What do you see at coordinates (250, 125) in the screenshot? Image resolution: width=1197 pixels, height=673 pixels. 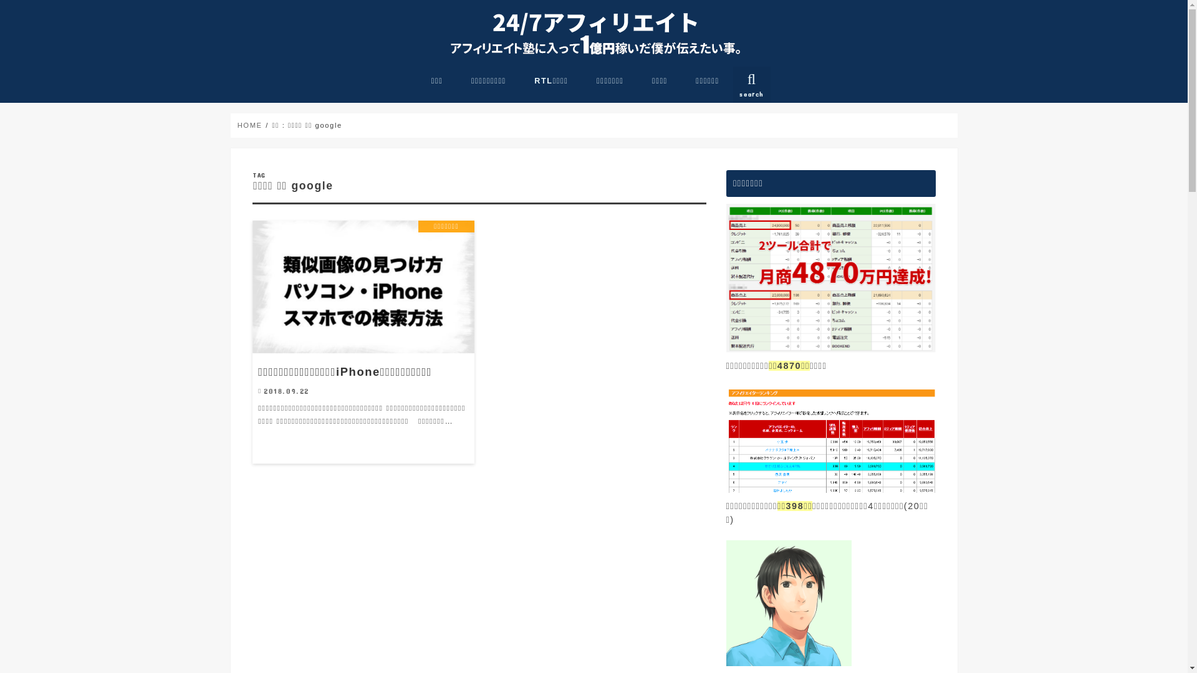 I see `HOME` at bounding box center [250, 125].